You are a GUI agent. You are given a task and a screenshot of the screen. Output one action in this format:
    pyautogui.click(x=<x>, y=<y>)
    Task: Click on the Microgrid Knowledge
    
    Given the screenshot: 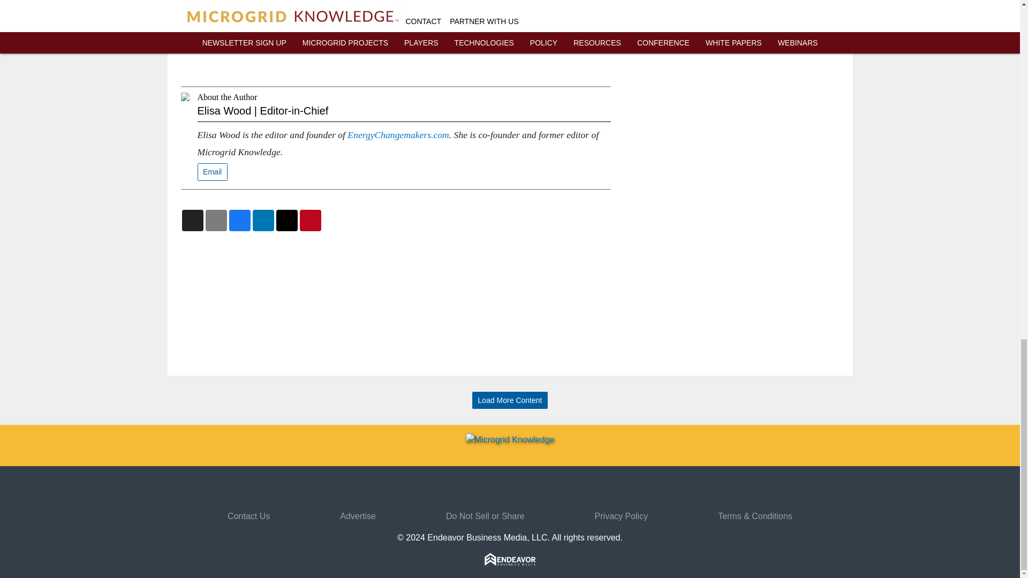 What is the action you would take?
    pyautogui.click(x=414, y=40)
    